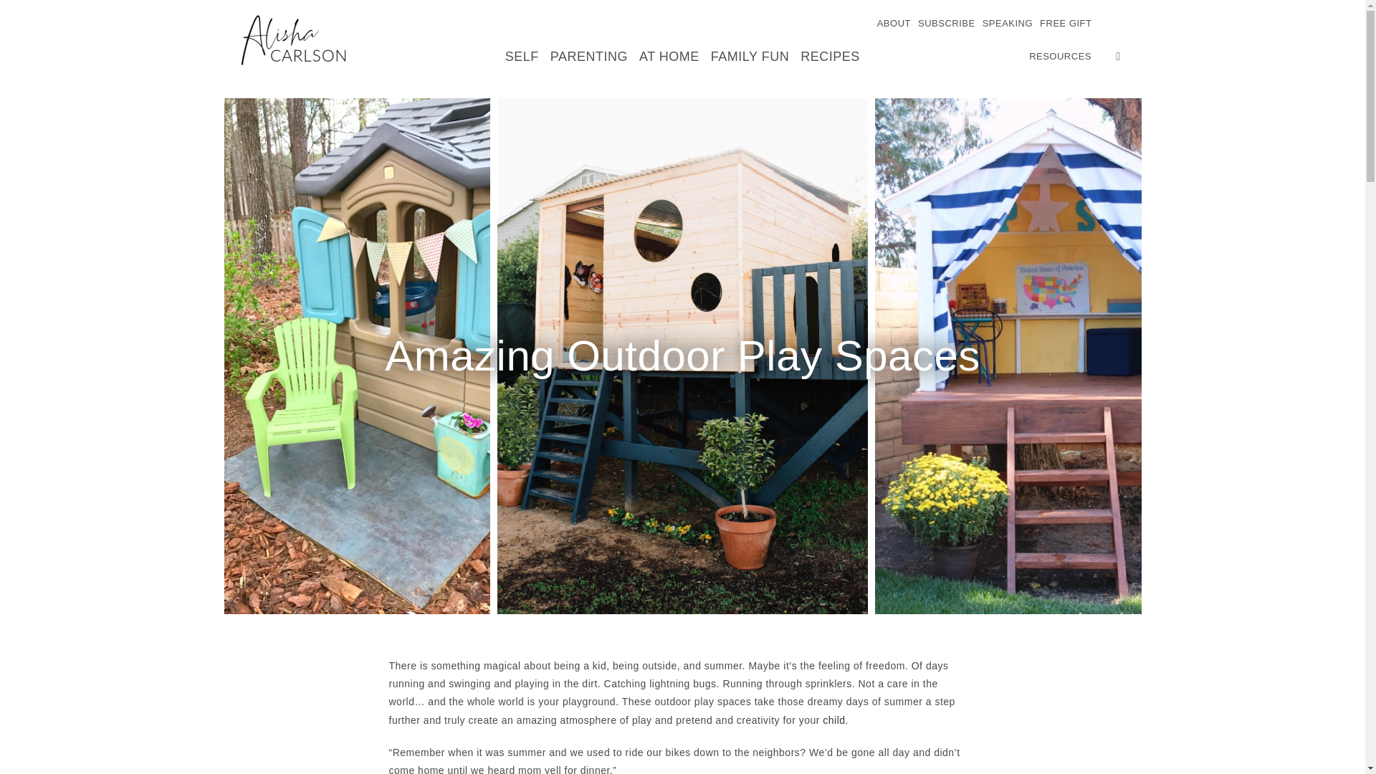 The width and height of the screenshot is (1376, 774). What do you see at coordinates (894, 23) in the screenshot?
I see `ABOUT` at bounding box center [894, 23].